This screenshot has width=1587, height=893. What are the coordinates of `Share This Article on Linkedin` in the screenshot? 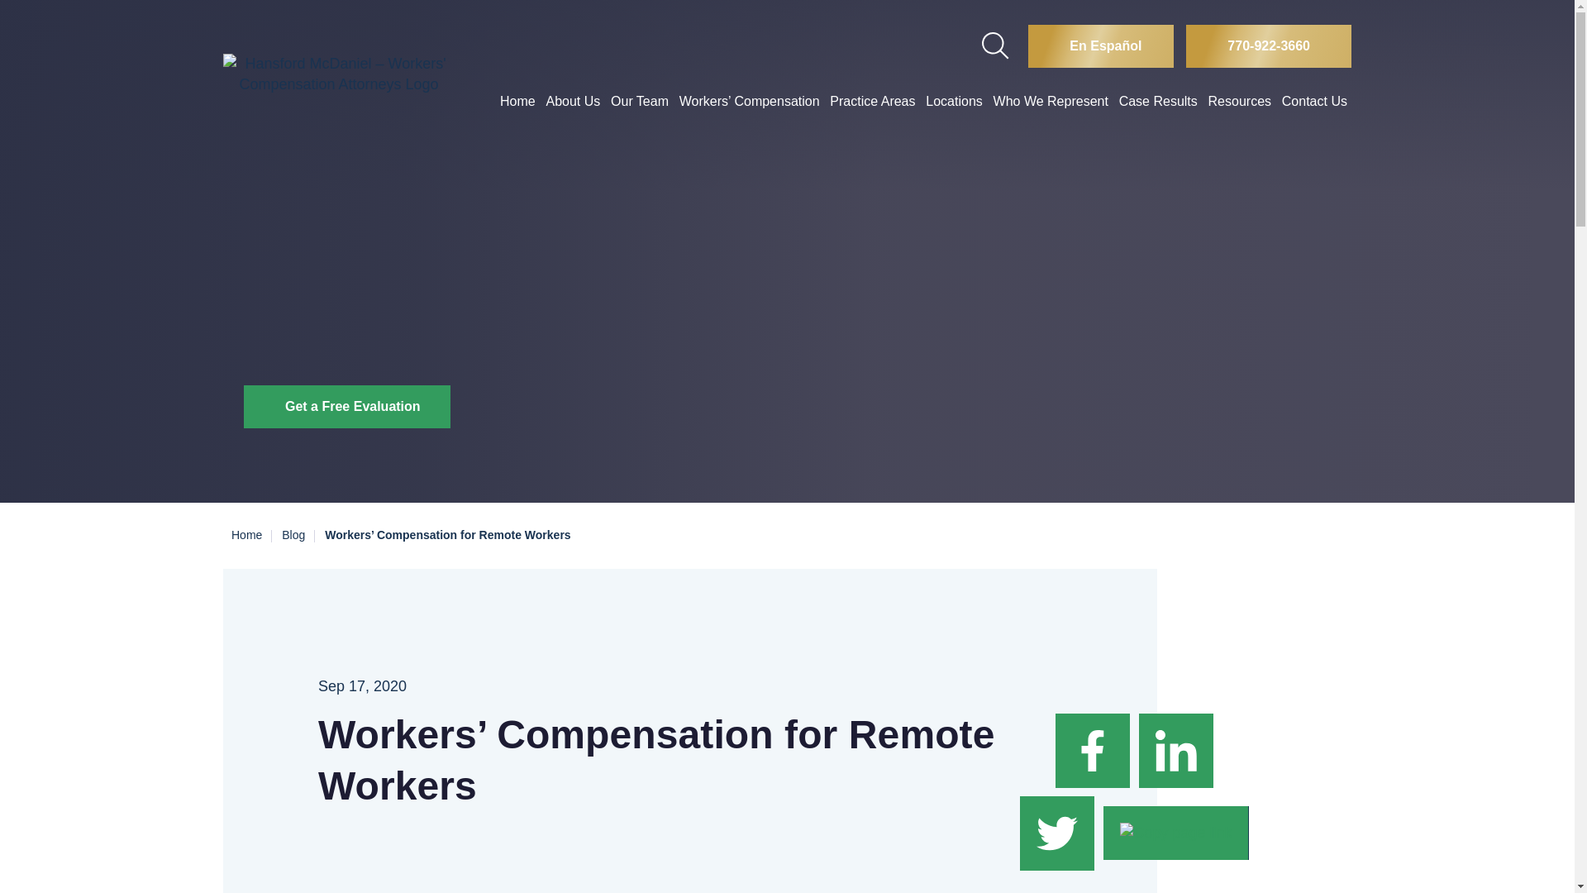 It's located at (1175, 749).